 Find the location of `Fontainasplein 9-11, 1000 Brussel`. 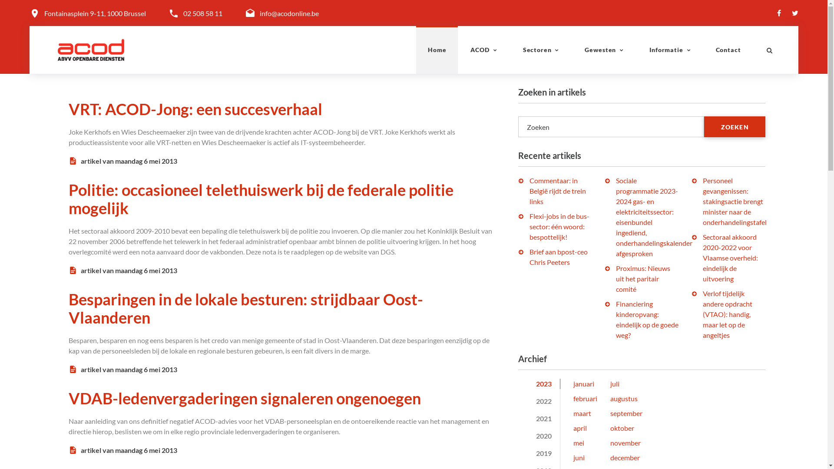

Fontainasplein 9-11, 1000 Brussel is located at coordinates (95, 13).